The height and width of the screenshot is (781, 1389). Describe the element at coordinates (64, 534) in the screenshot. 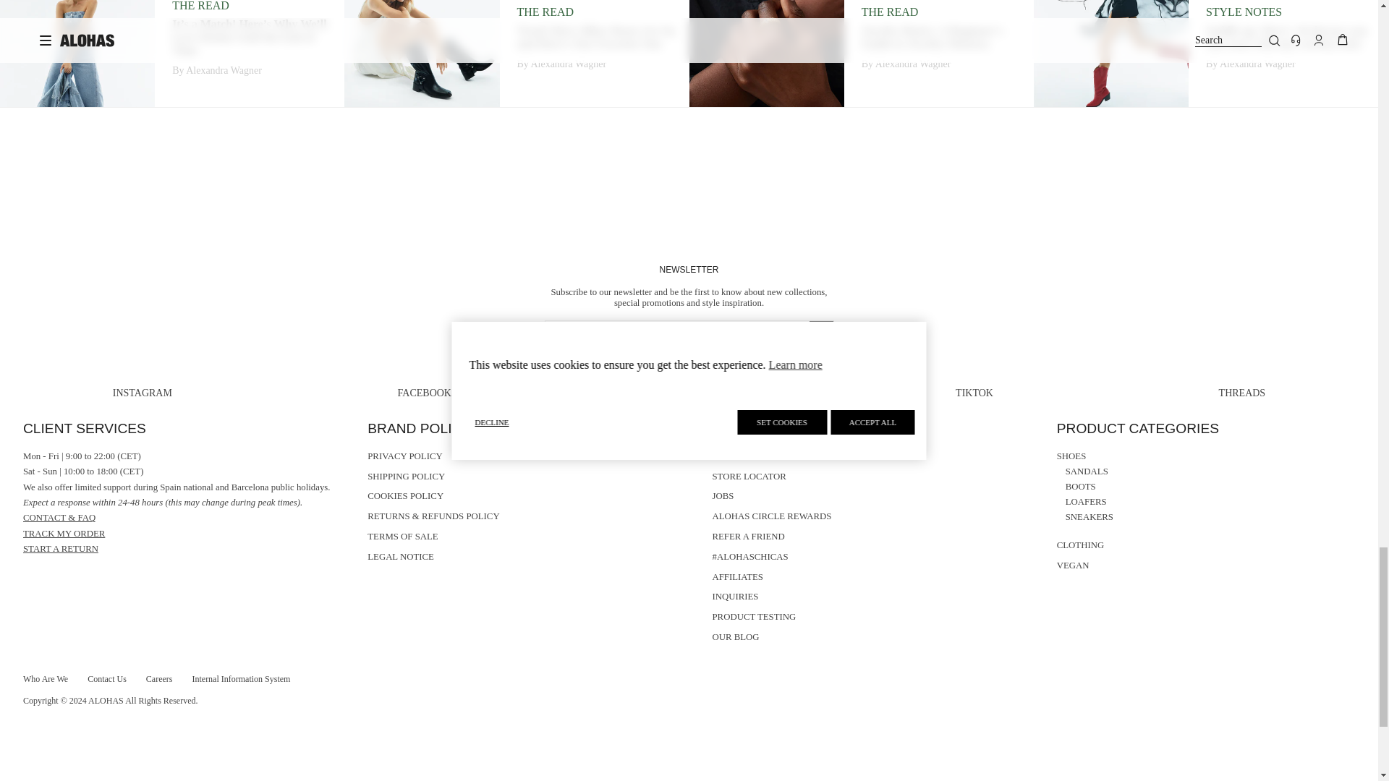

I see `Track Your Order` at that location.